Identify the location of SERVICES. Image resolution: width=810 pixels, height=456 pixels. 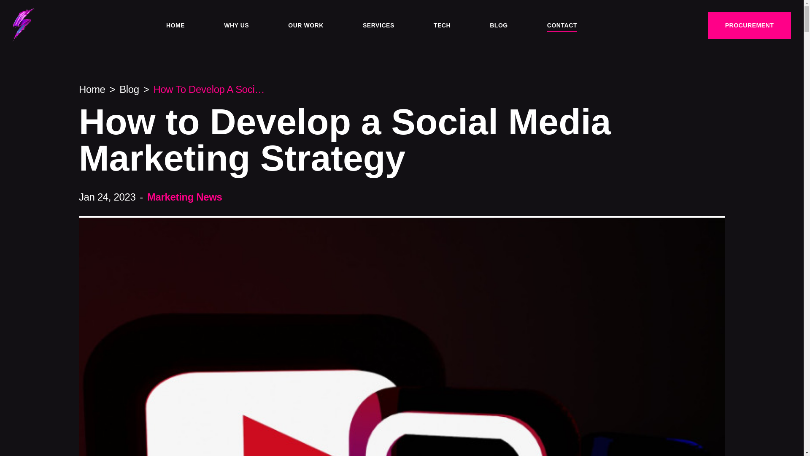
(379, 25).